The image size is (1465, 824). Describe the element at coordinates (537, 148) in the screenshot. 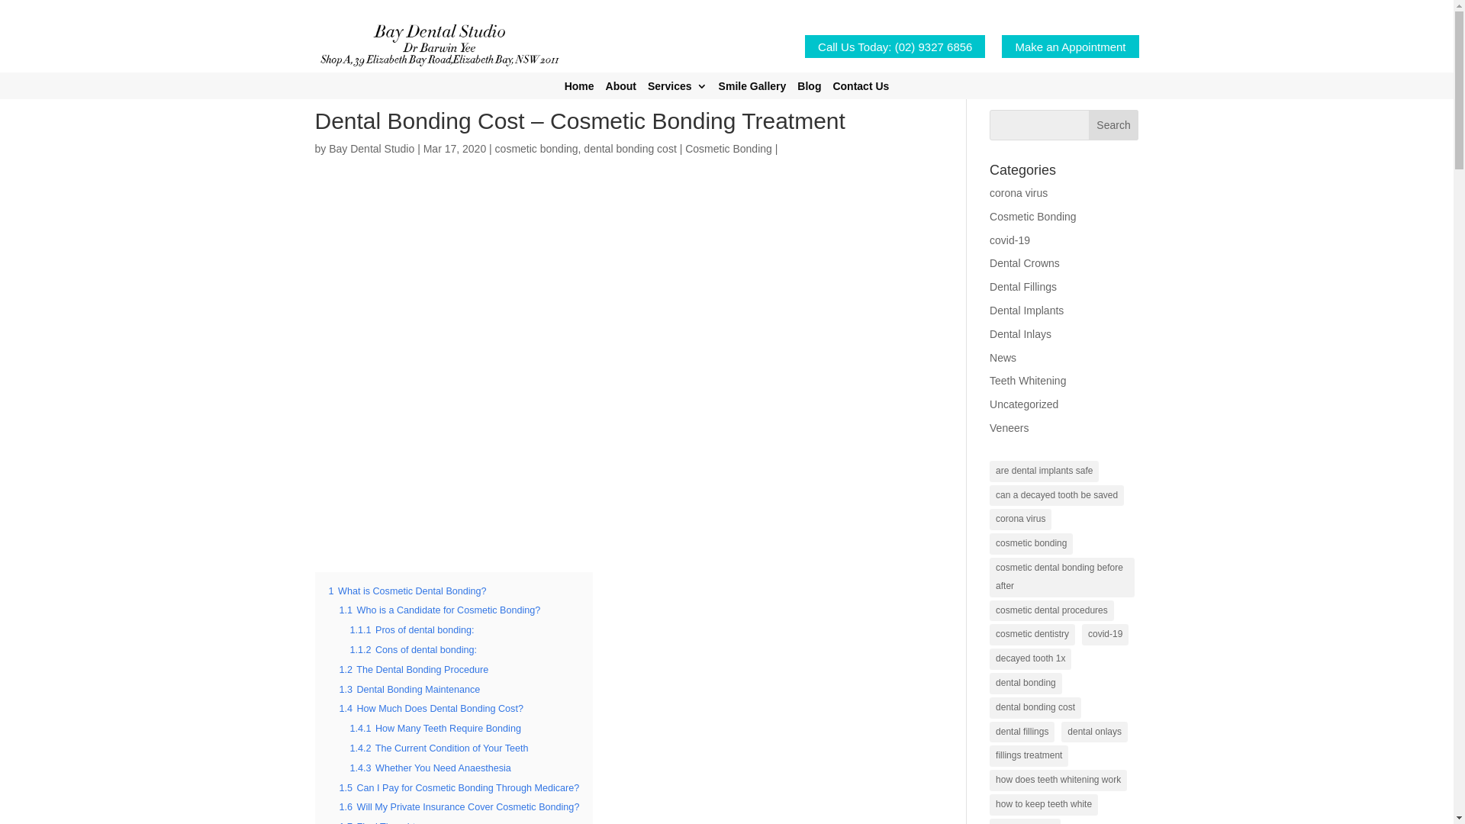

I see `cosmetic bonding` at that location.